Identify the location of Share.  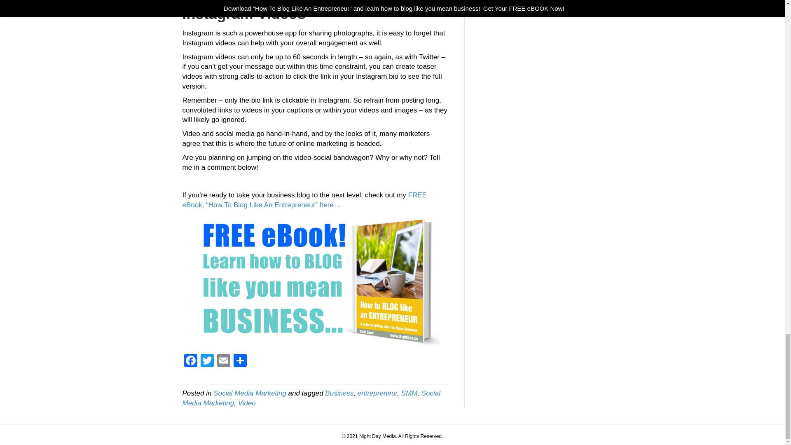
(240, 361).